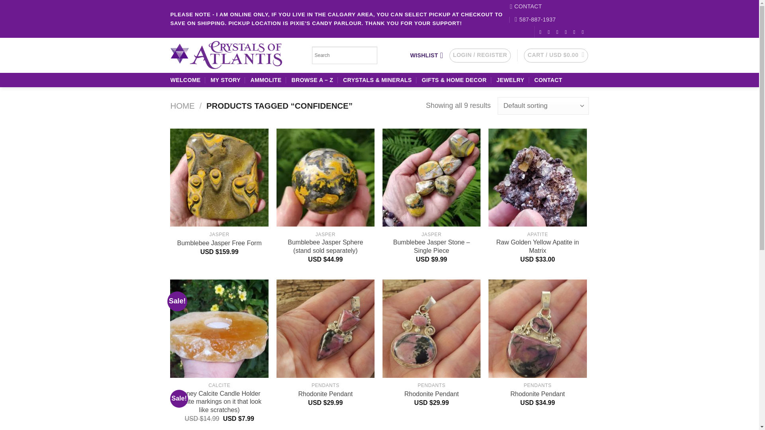 The width and height of the screenshot is (765, 430). What do you see at coordinates (426, 55) in the screenshot?
I see `WISHLIST` at bounding box center [426, 55].